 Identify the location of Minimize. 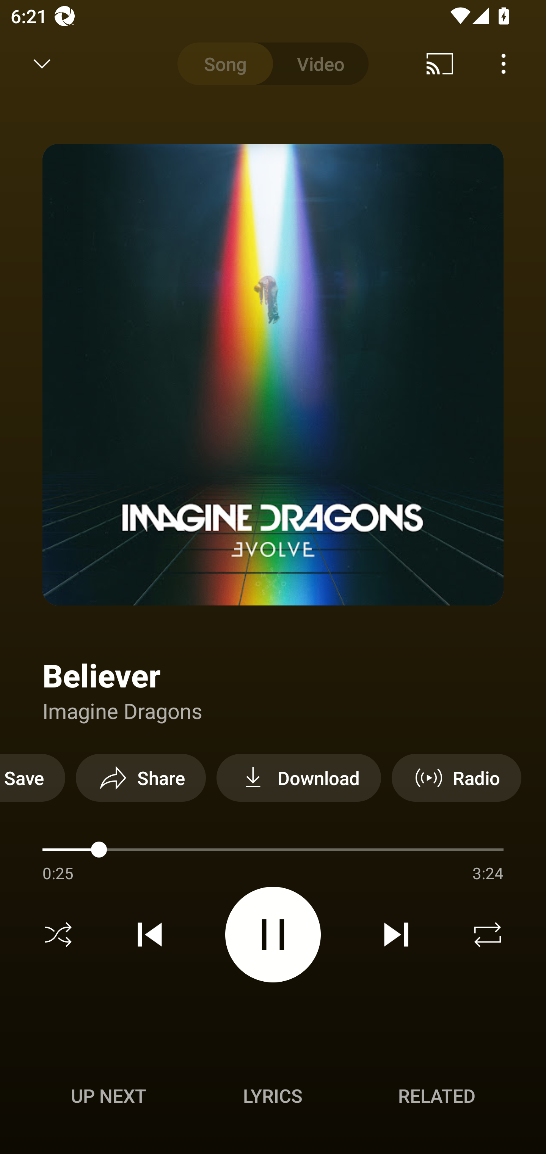
(42, 64).